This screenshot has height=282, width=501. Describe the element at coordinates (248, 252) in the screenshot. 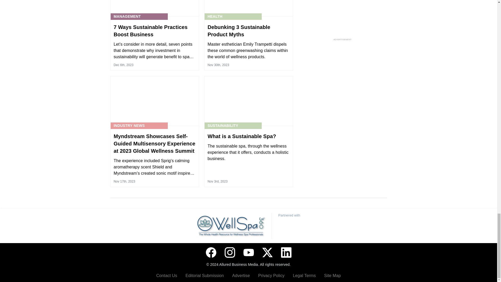

I see `YouTube icon` at that location.